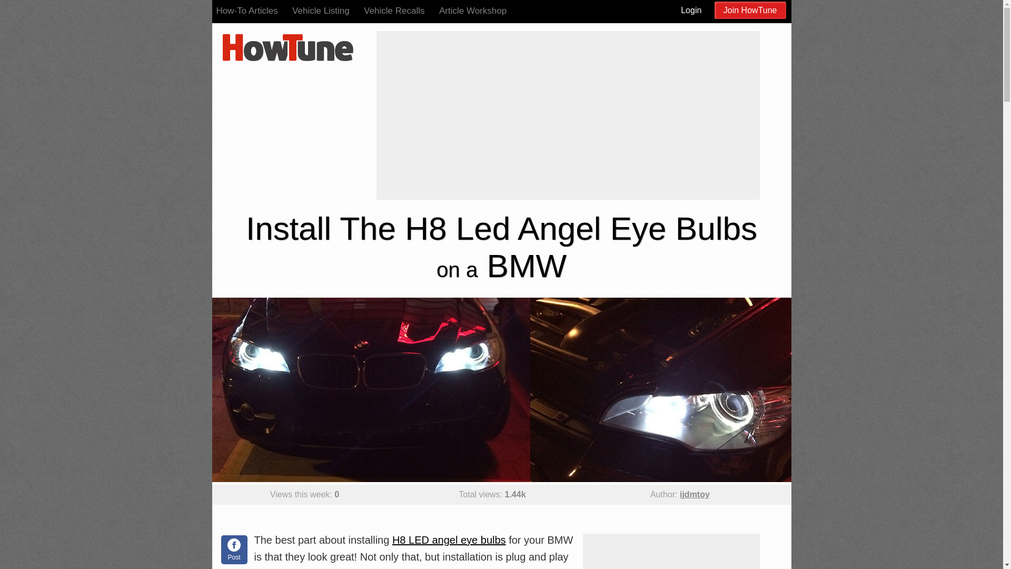  Describe the element at coordinates (288, 47) in the screenshot. I see `Home` at that location.